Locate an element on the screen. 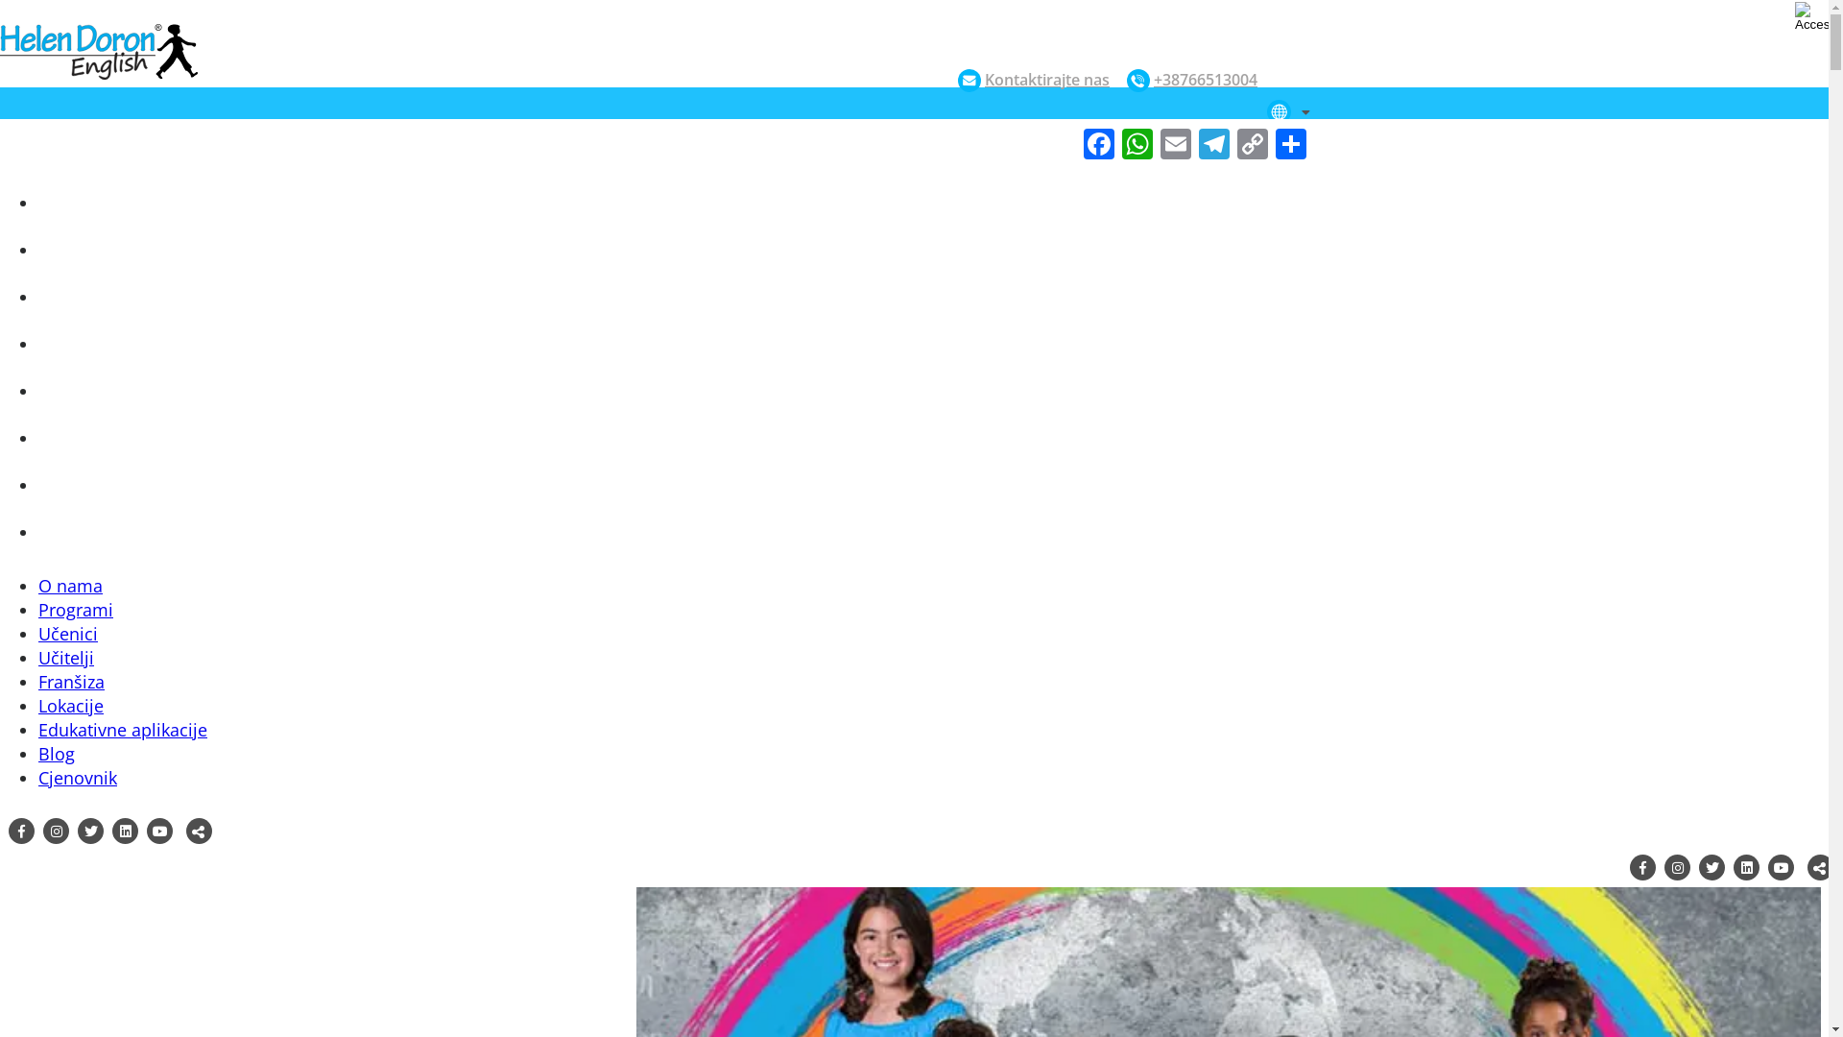  Kontaktirajte nas is located at coordinates (1034, 81).